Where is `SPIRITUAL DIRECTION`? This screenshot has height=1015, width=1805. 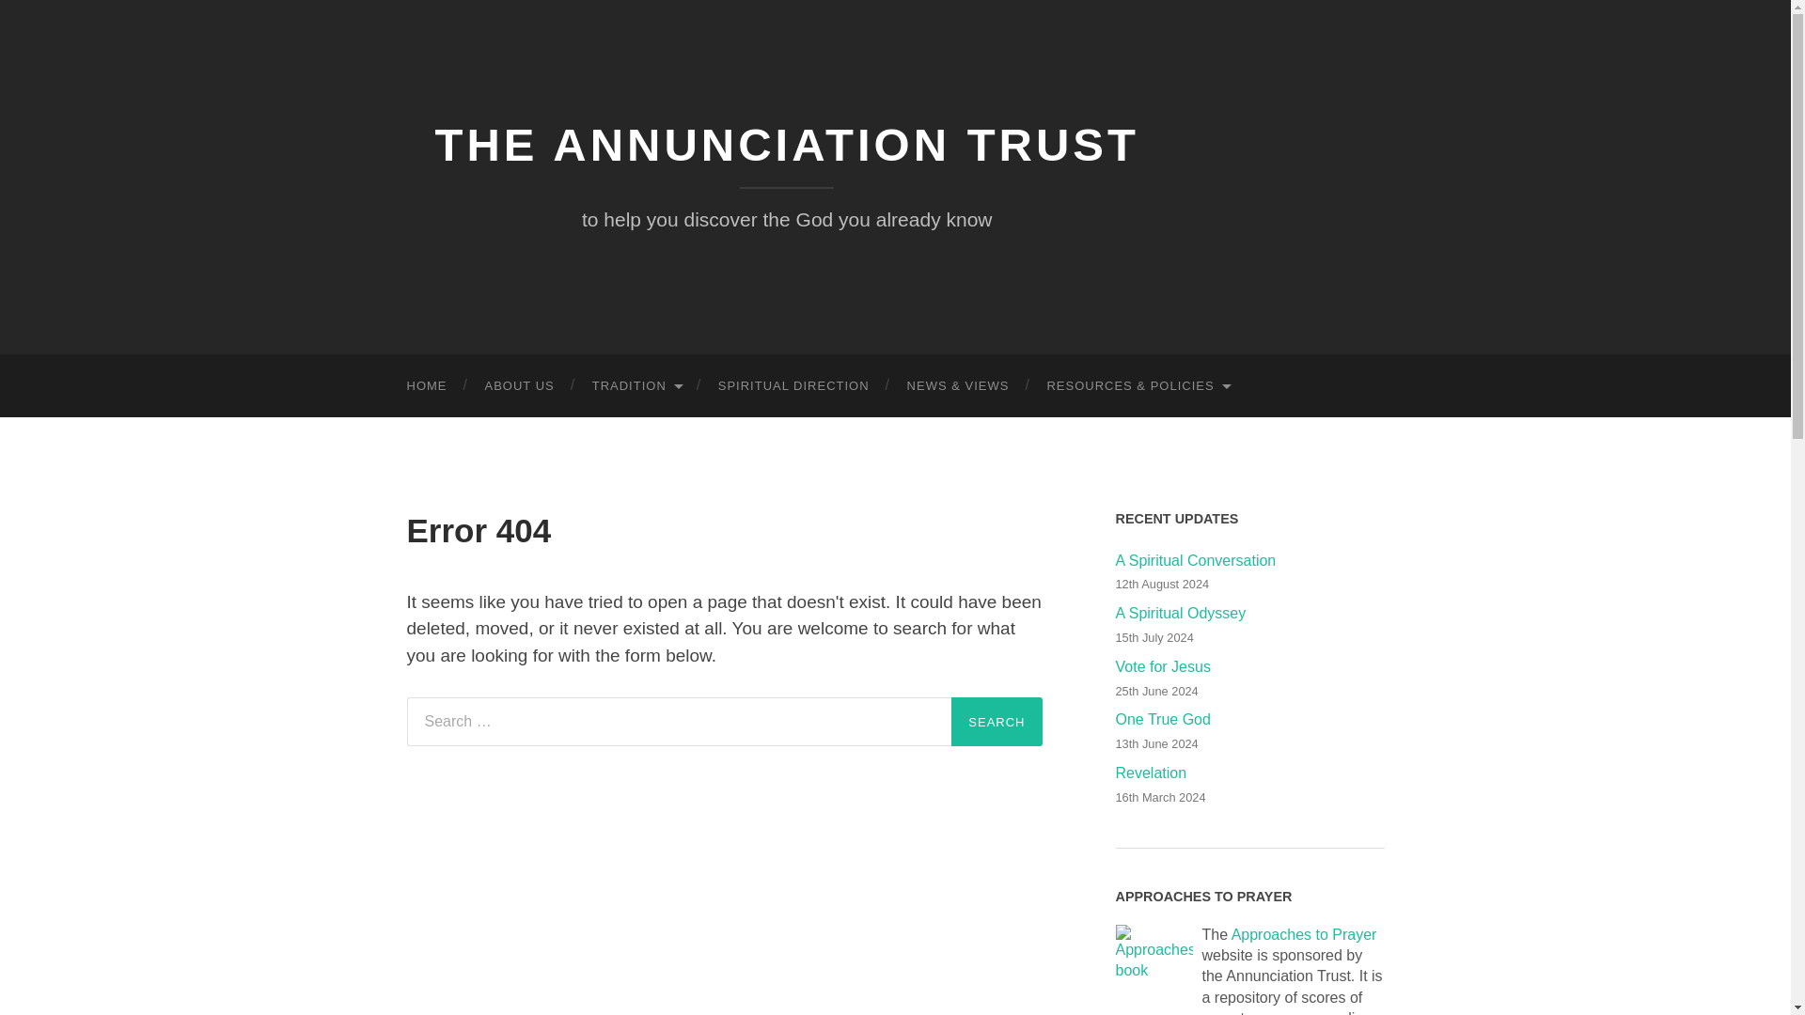
SPIRITUAL DIRECTION is located at coordinates (793, 385).